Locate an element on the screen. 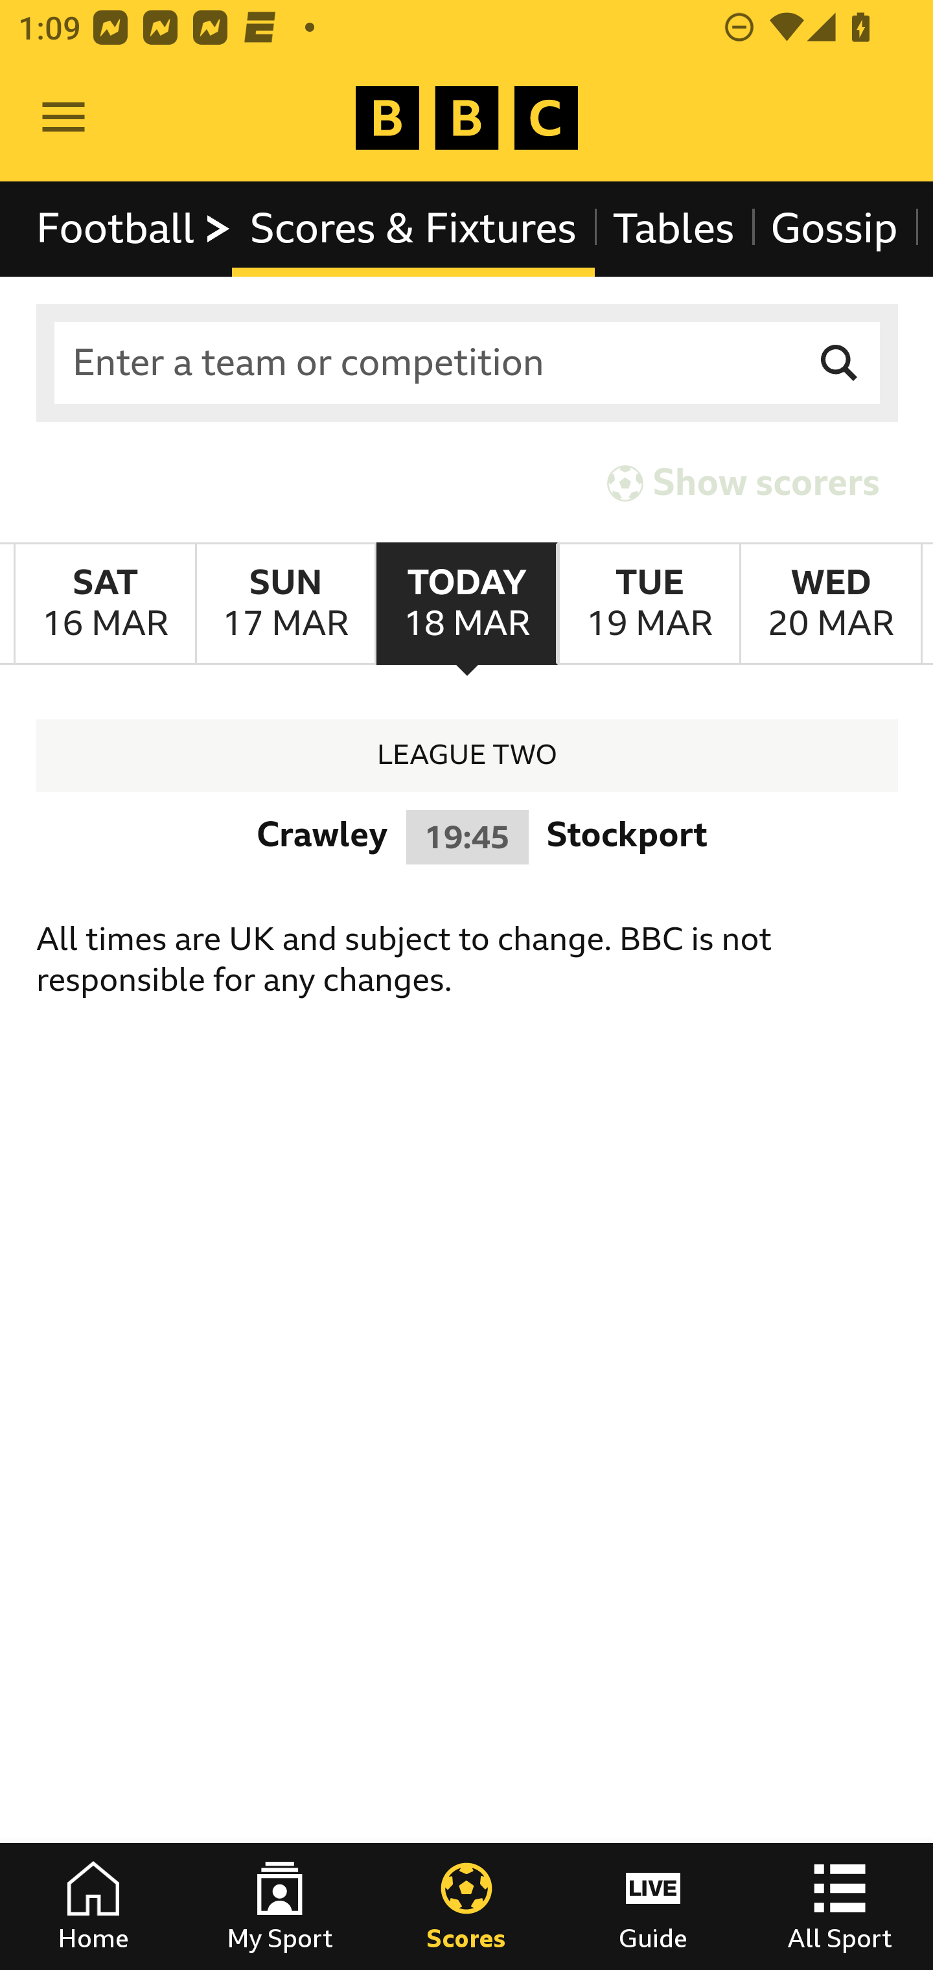 The image size is (933, 1970). Gossip is located at coordinates (833, 228).